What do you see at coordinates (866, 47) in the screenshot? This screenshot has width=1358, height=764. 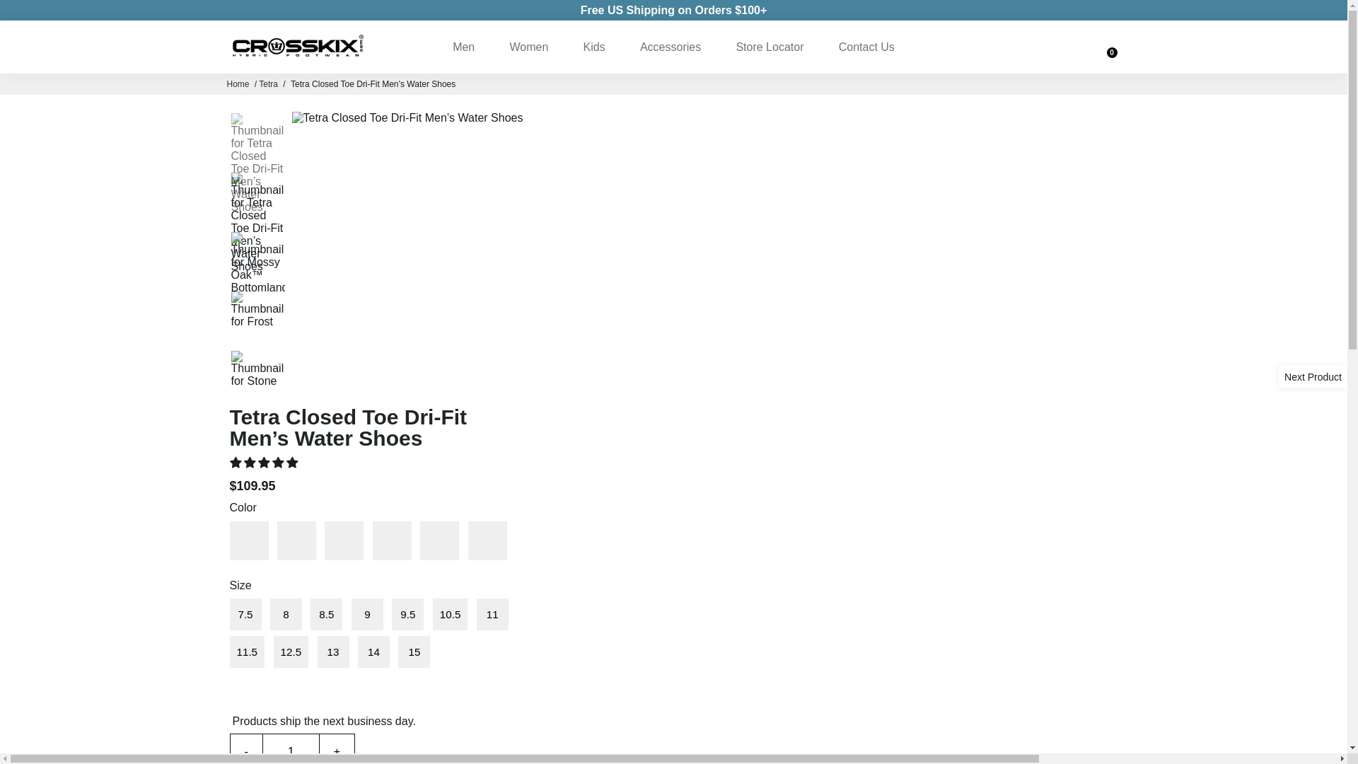 I see `Contact Us` at bounding box center [866, 47].